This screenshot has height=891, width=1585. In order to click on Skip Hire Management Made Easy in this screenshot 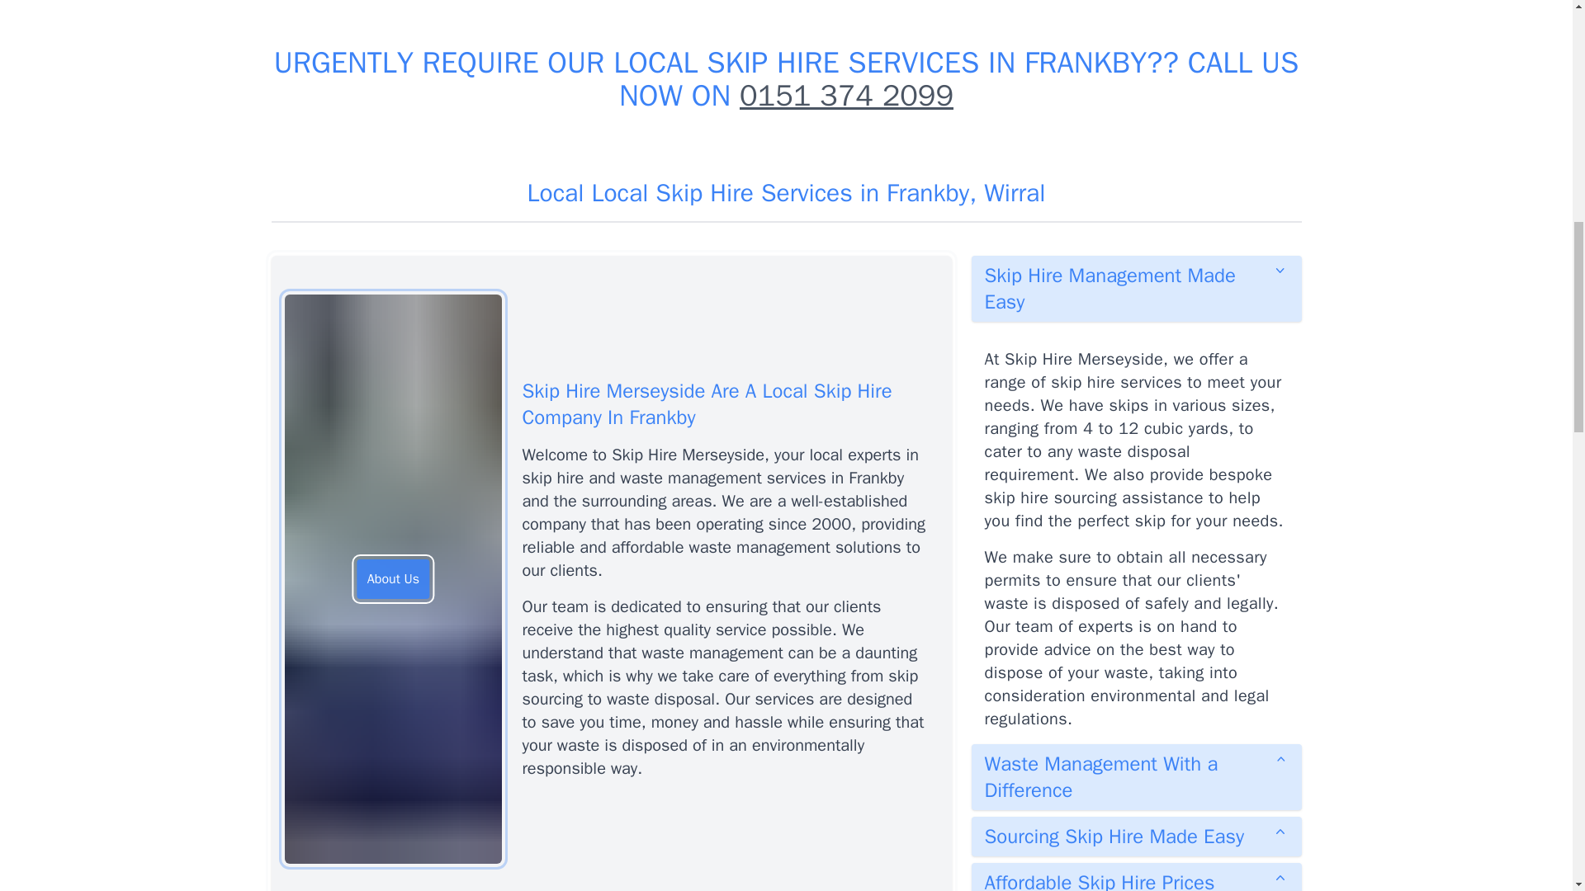, I will do `click(1136, 288)`.